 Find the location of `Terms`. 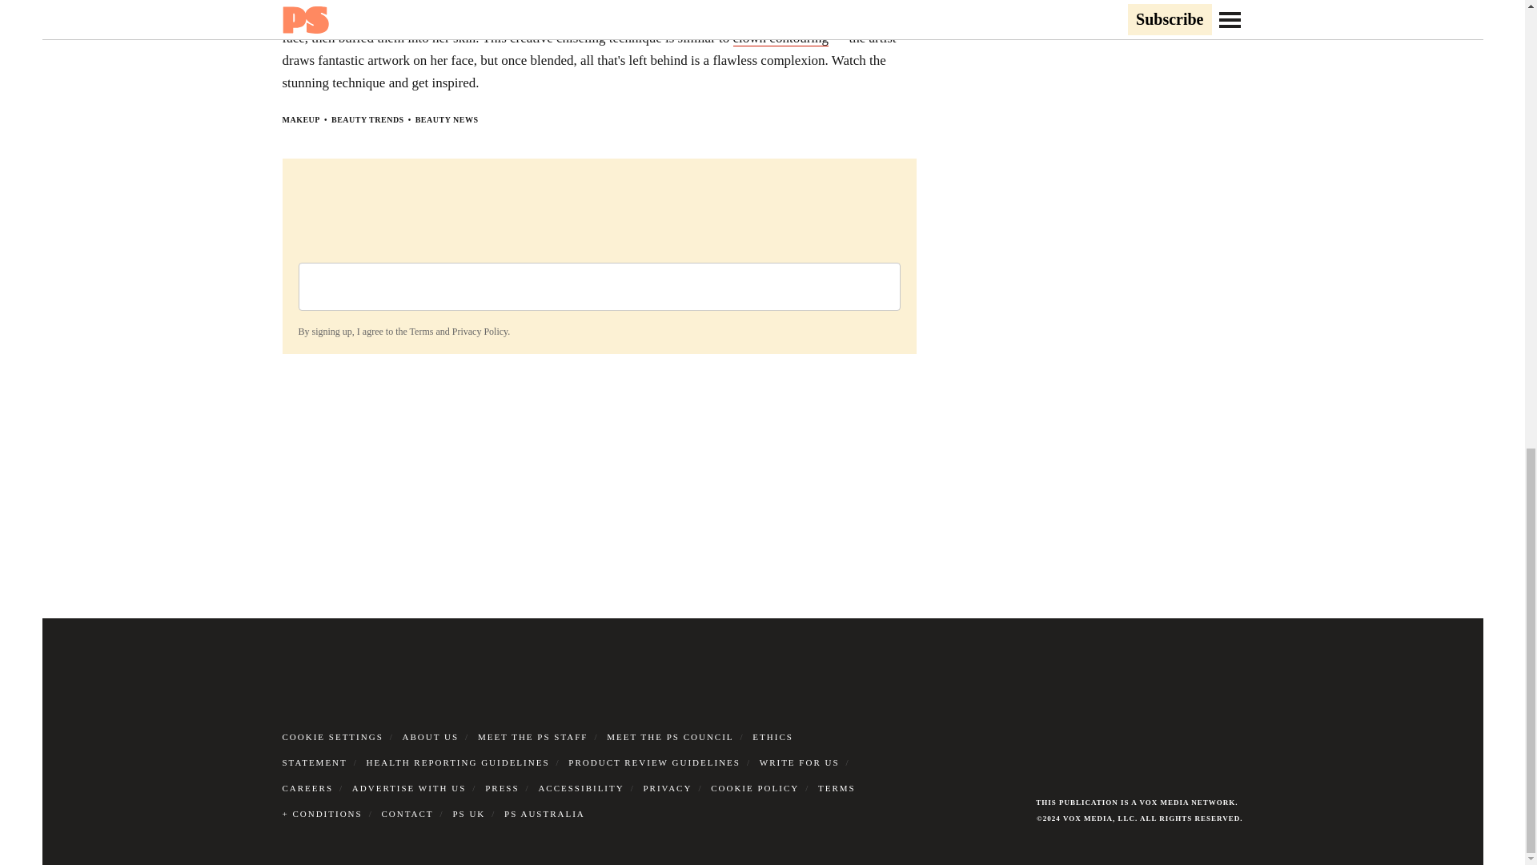

Terms is located at coordinates (421, 332).